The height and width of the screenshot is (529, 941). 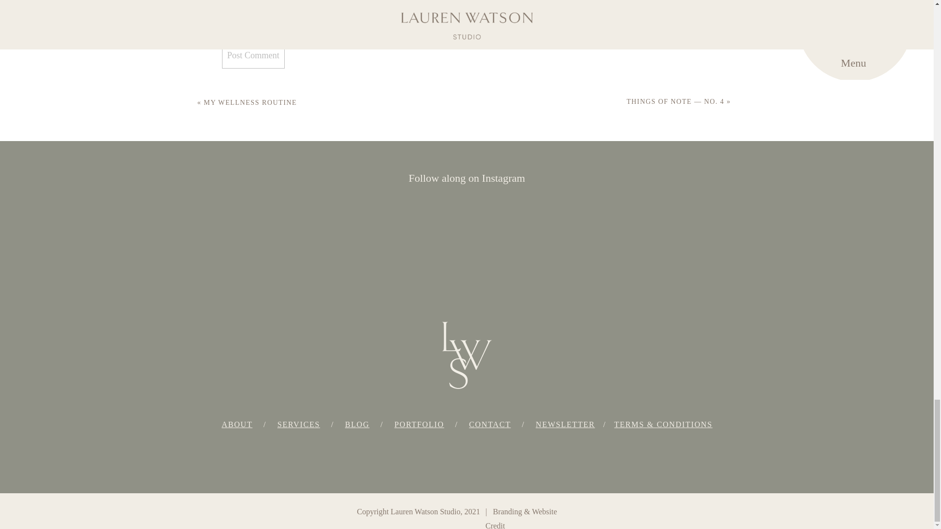 I want to click on CONTACT, so click(x=490, y=424).